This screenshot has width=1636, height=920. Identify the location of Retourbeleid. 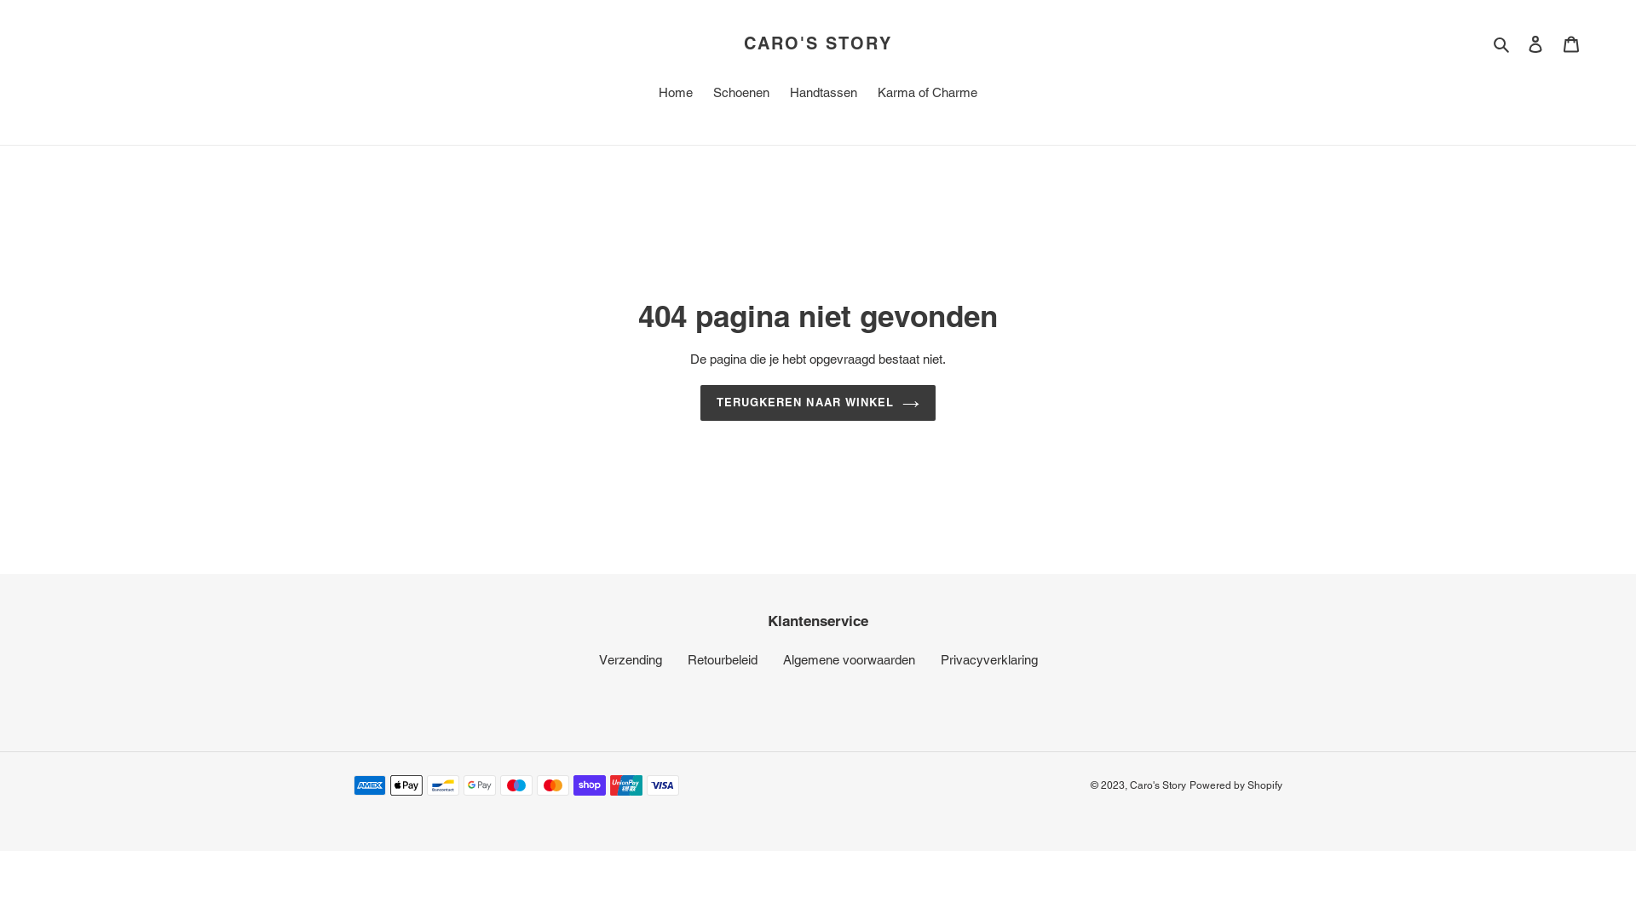
(722, 659).